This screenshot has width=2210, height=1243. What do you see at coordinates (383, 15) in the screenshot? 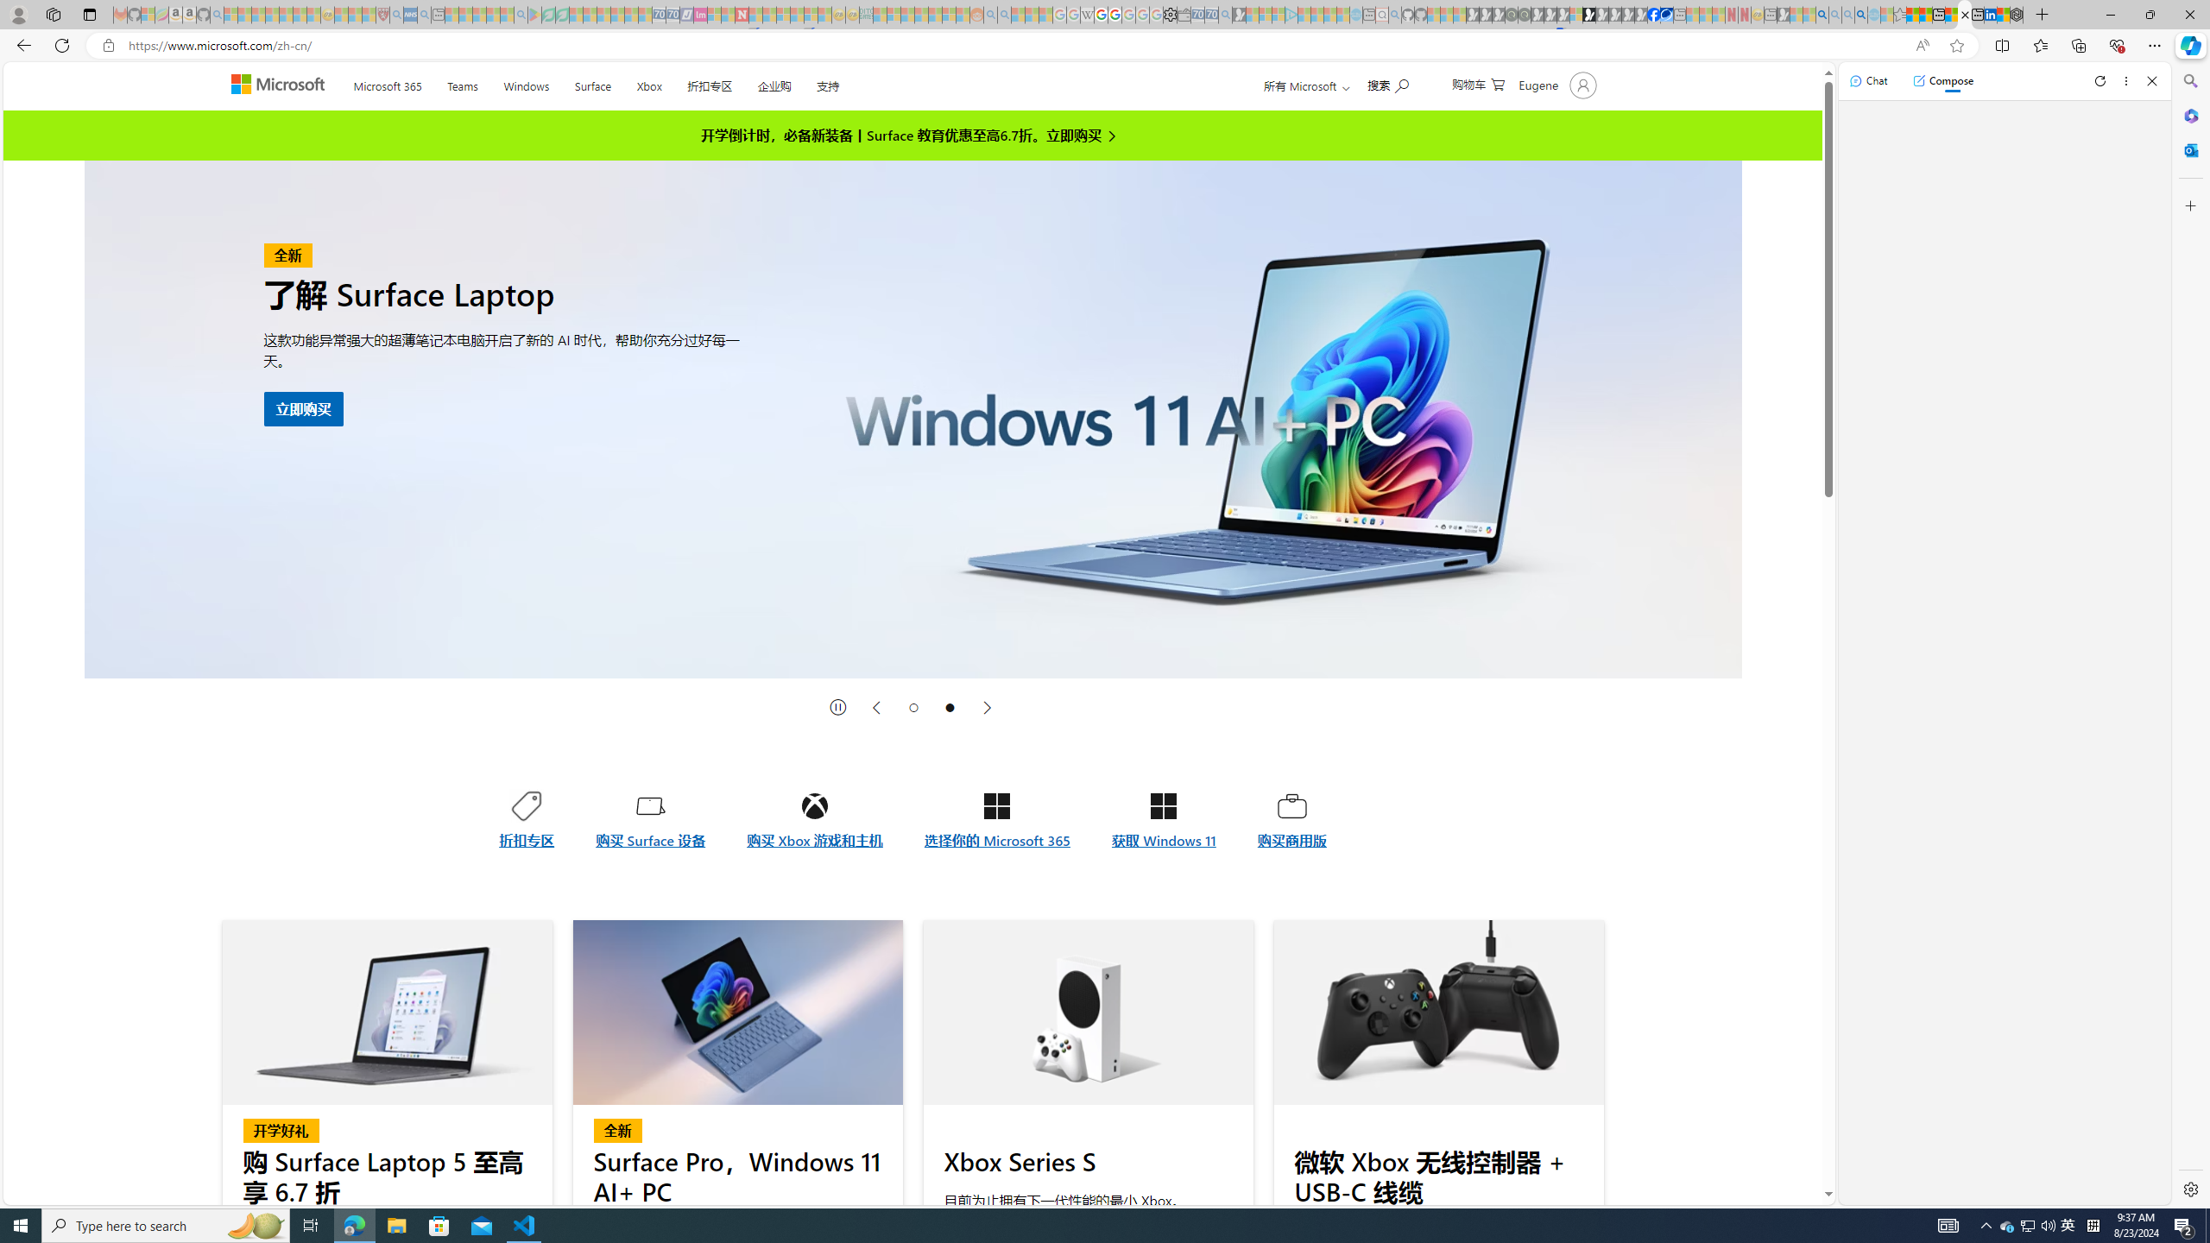
I see `Robert H. Shmerling, MD - Harvard Health - Sleeping` at bounding box center [383, 15].